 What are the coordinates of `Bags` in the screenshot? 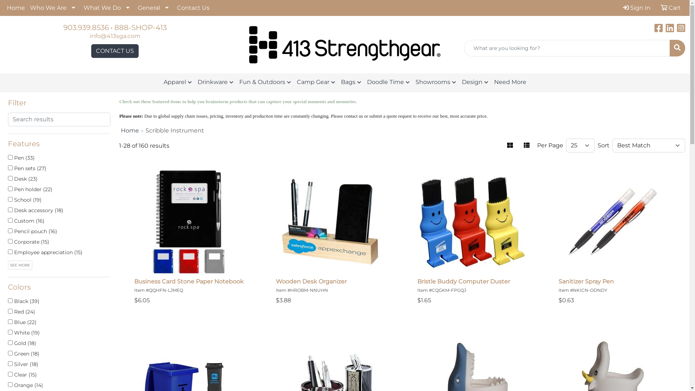 It's located at (351, 83).